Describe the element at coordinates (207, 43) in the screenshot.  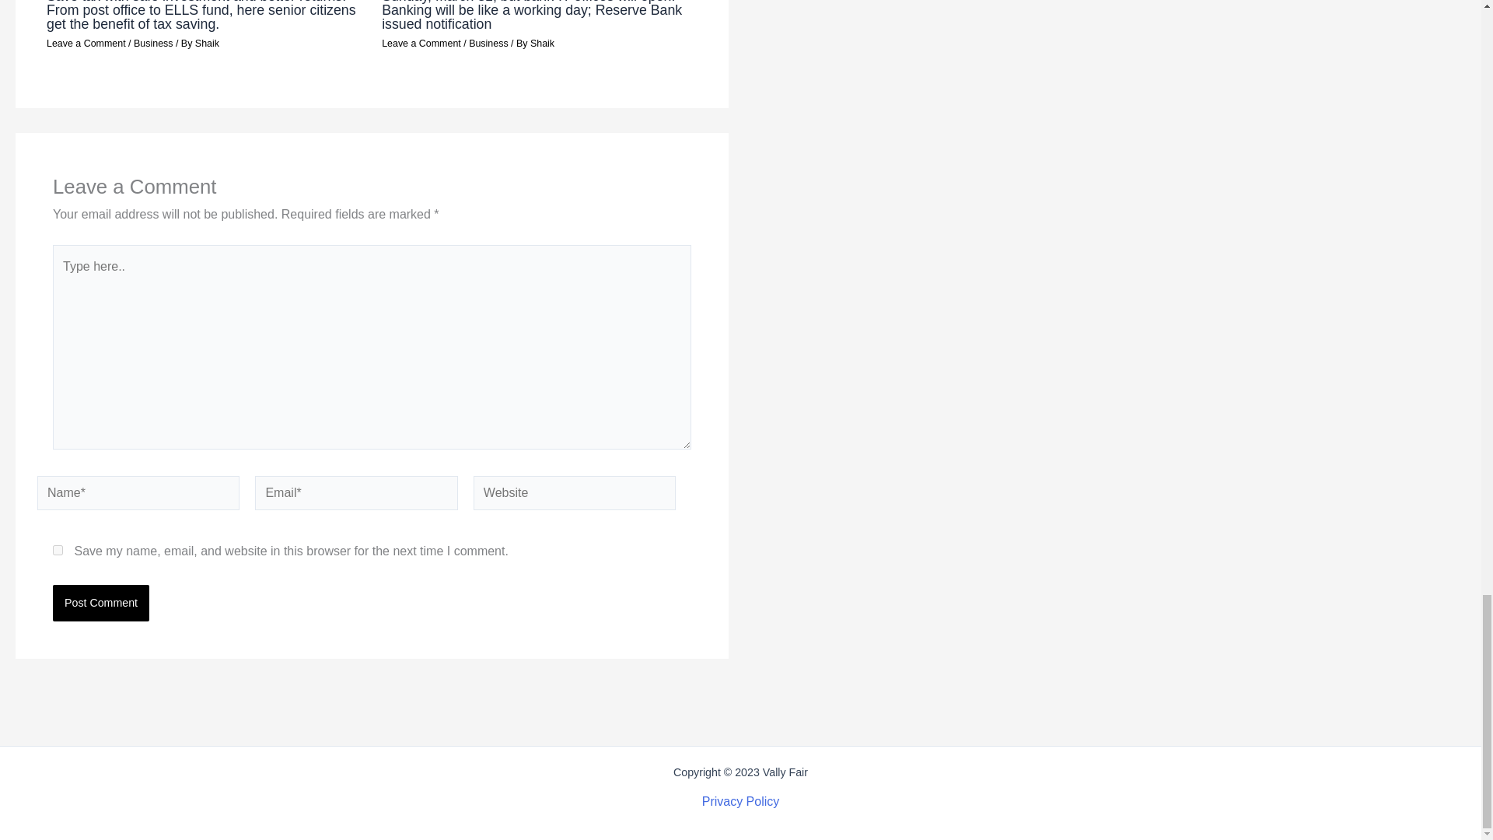
I see `View all posts by Shaik` at that location.